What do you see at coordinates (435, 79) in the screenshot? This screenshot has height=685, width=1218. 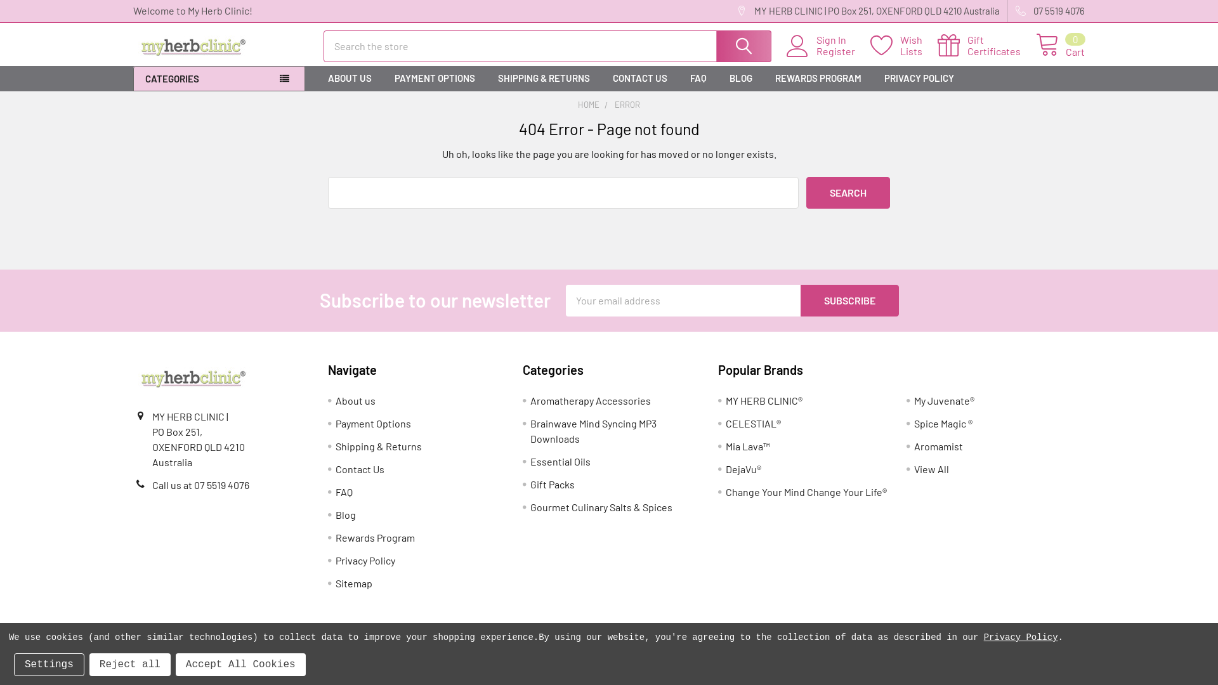 I see `PAYMENT OPTIONS` at bounding box center [435, 79].